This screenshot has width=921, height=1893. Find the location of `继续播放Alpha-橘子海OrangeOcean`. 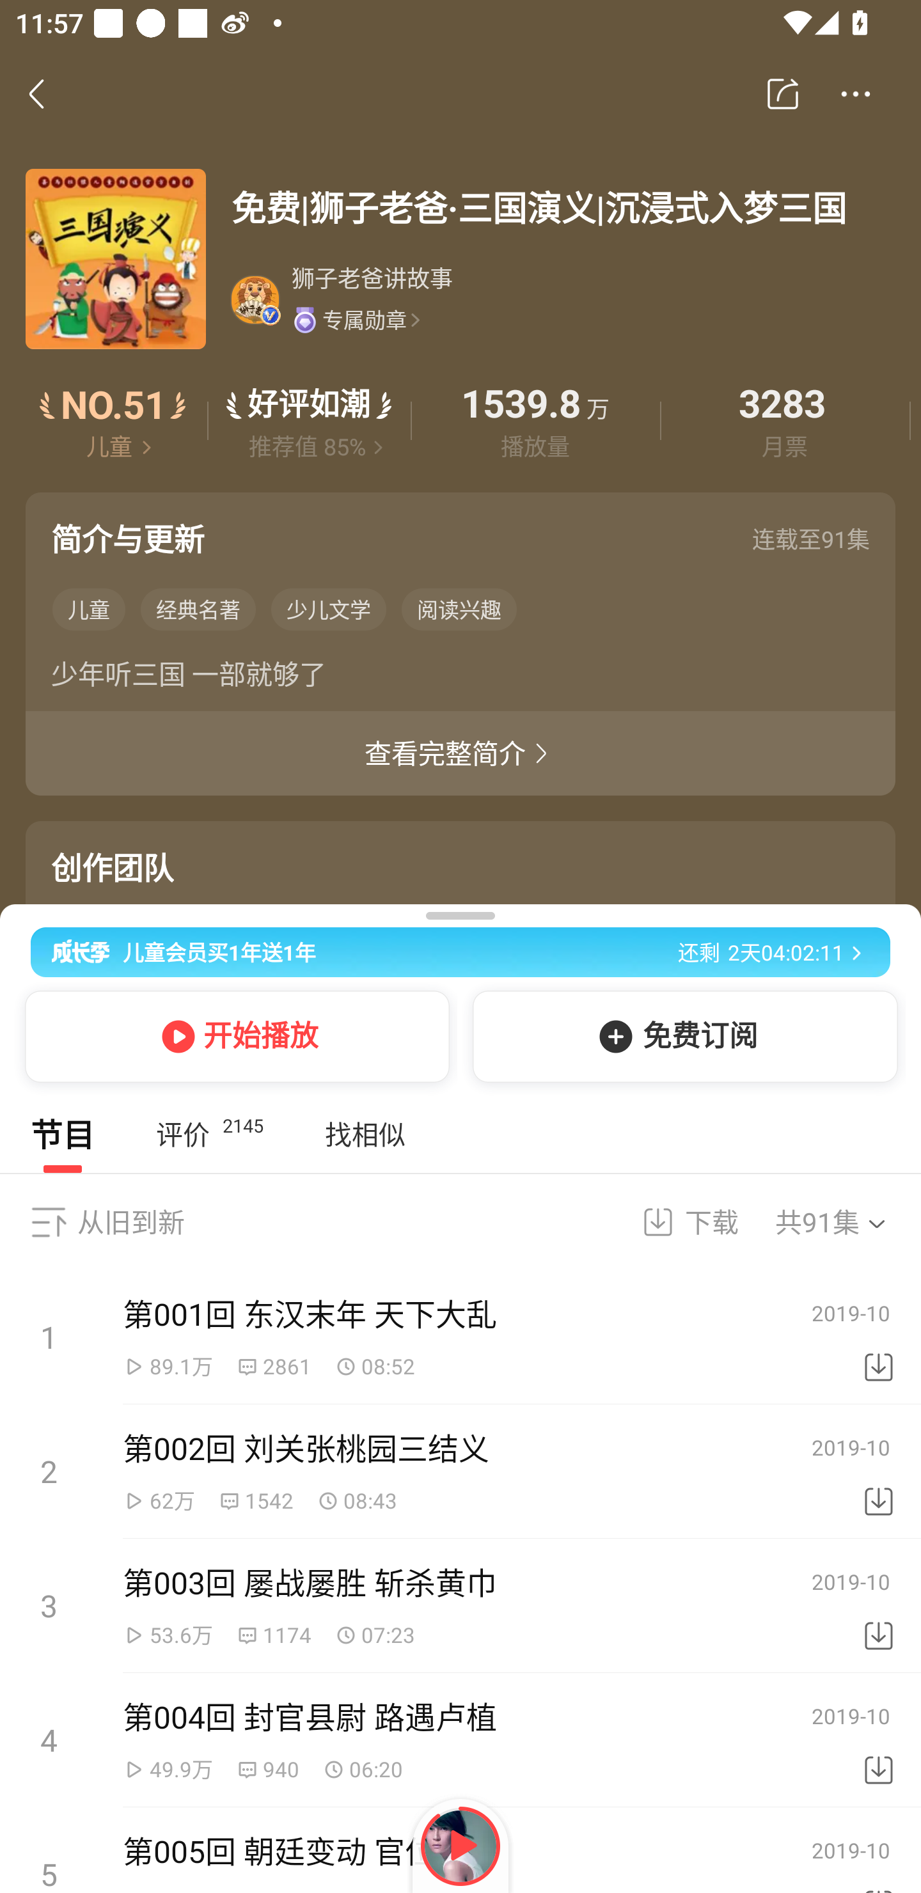

继续播放Alpha-橘子海OrangeOcean is located at coordinates (460, 1846).